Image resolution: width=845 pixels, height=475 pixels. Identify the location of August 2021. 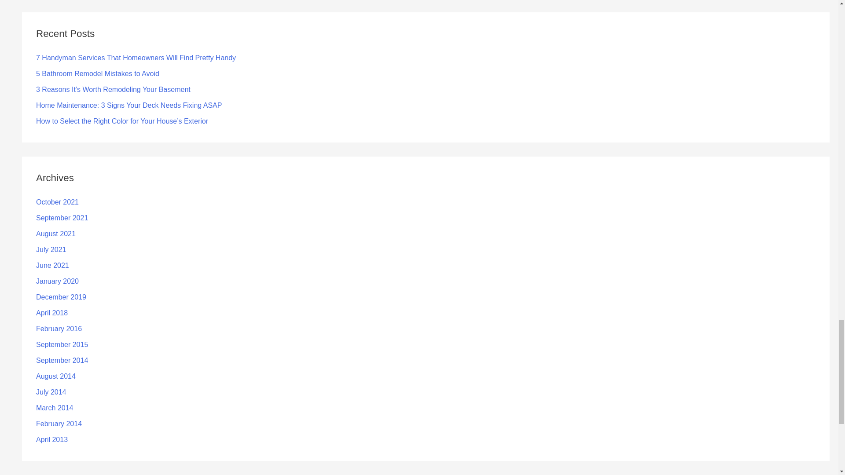
(56, 234).